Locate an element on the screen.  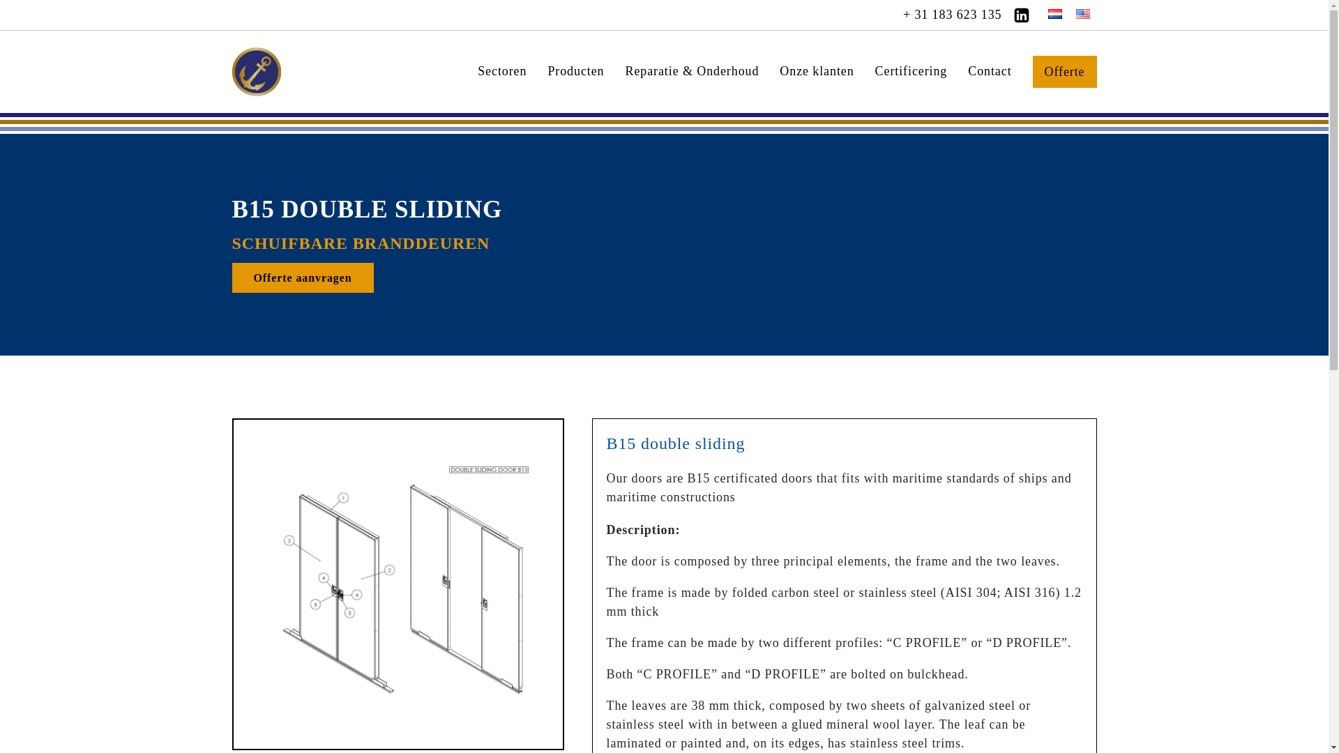
SCHUIFBARE BRANDDEUREN is located at coordinates (361, 243).